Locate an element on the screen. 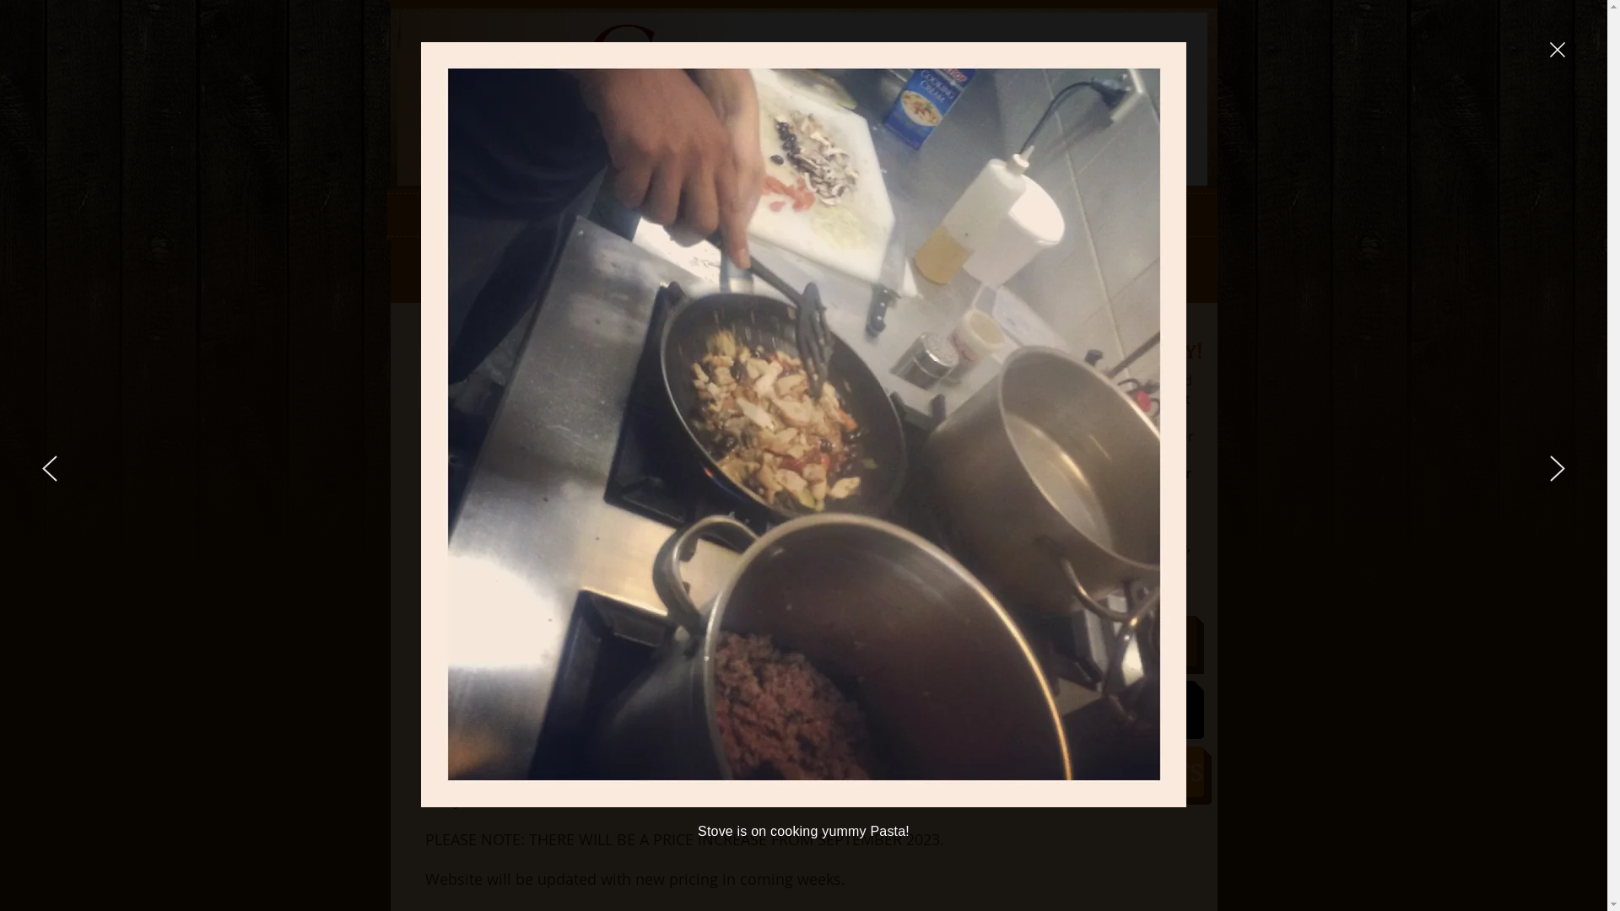 This screenshot has width=1620, height=911. SIDES/DESSERTS is located at coordinates (1101, 771).